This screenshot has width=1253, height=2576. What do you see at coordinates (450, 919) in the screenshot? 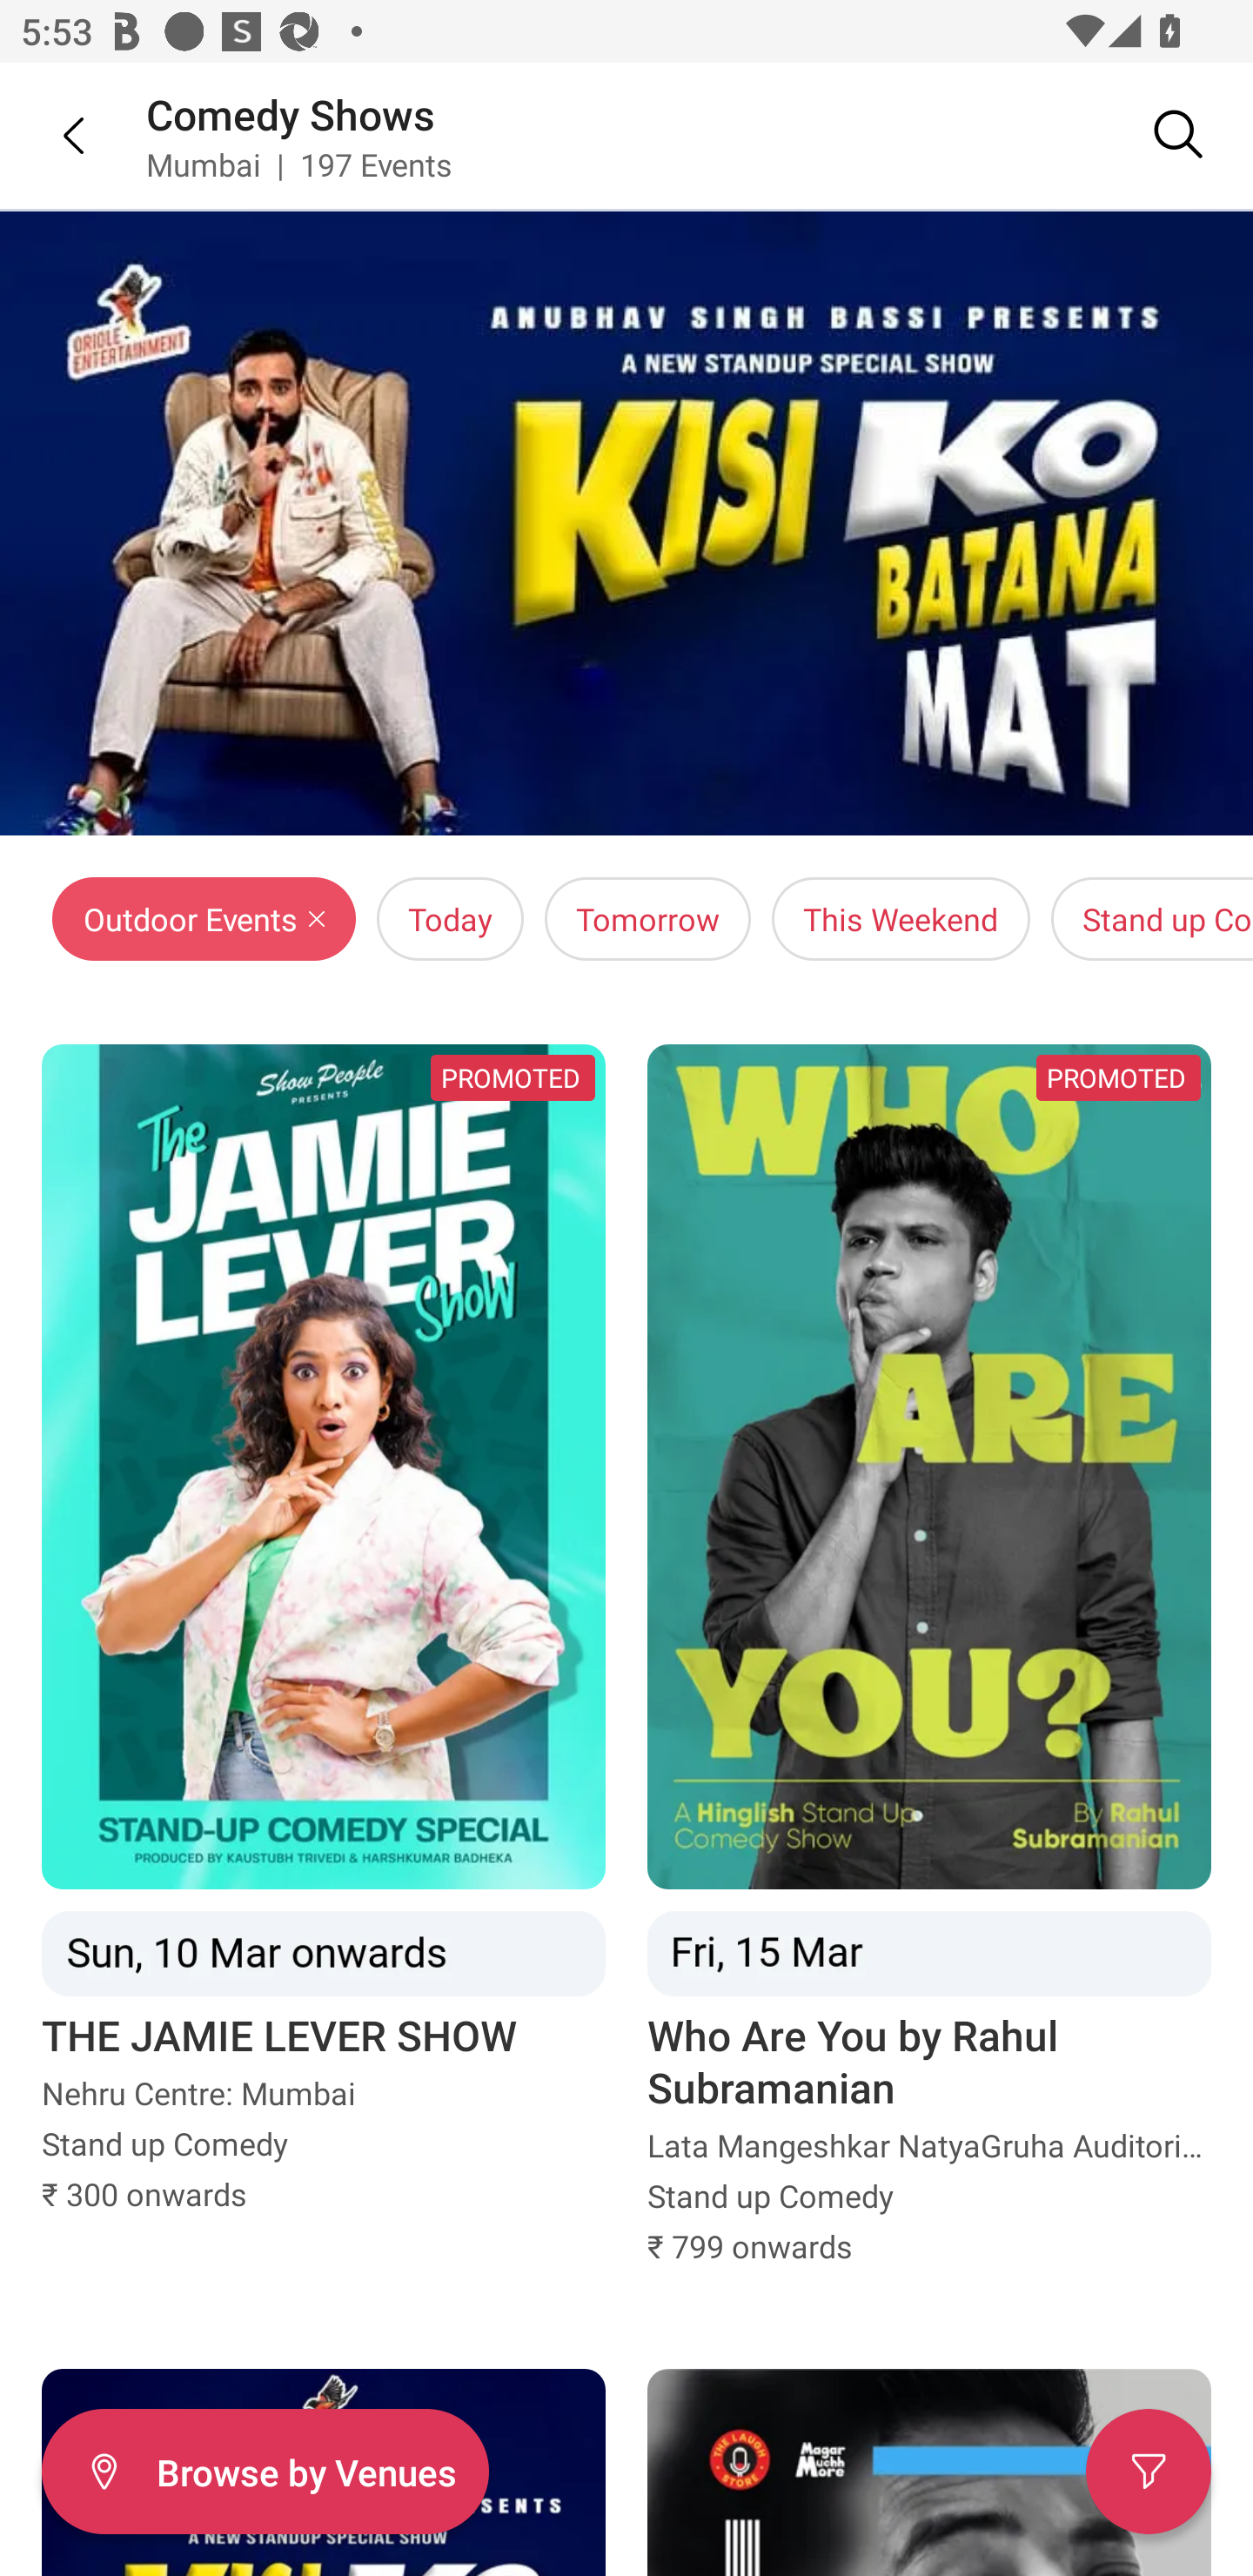
I see `Today` at bounding box center [450, 919].